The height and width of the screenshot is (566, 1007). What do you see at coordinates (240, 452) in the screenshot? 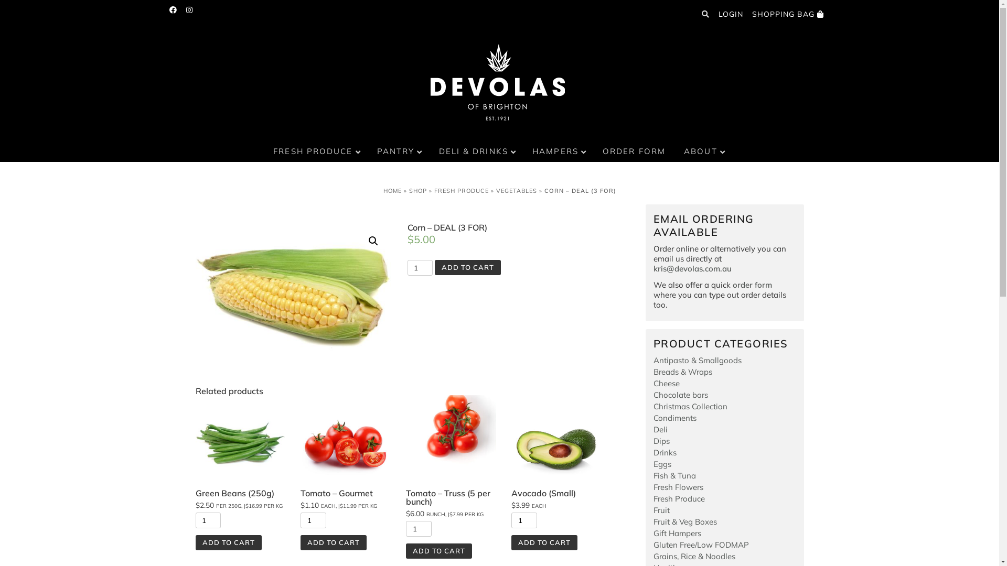
I see `Green Beans (250g)
$2.50 PER 250G, |$16.99 PER KG` at bounding box center [240, 452].